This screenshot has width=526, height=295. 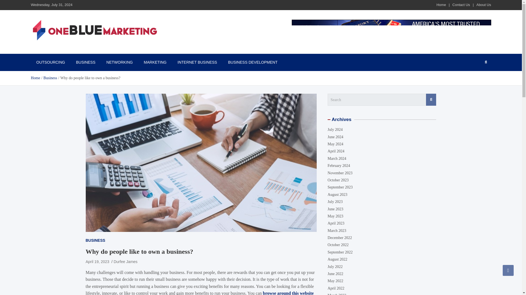 I want to click on Home, so click(x=441, y=4).